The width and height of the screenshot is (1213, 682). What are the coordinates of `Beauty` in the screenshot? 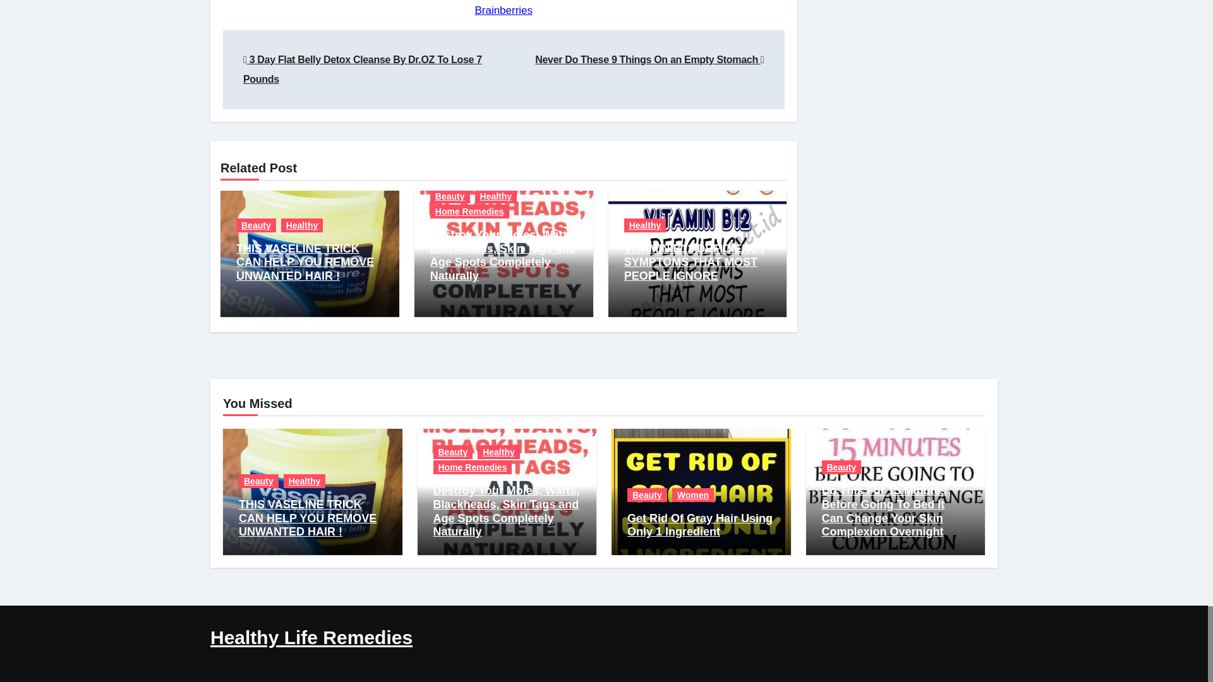 It's located at (259, 481).